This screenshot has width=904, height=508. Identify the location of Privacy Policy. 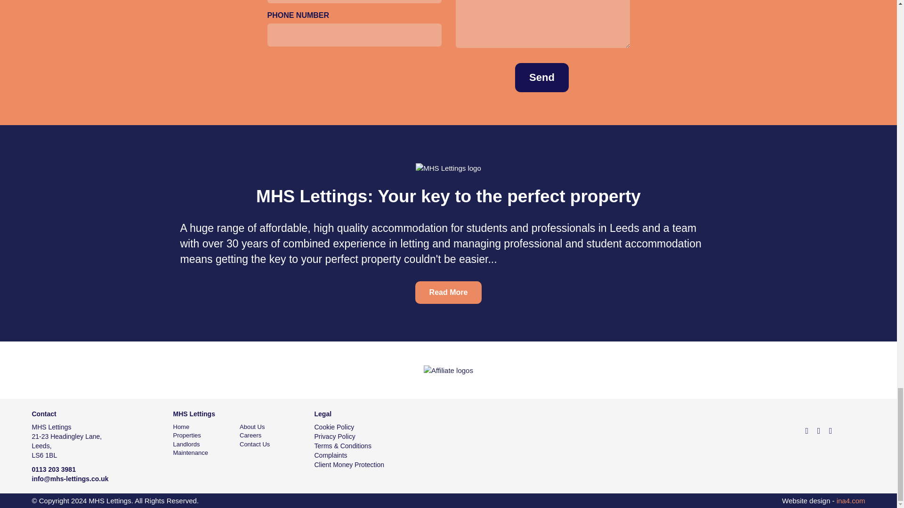
(335, 437).